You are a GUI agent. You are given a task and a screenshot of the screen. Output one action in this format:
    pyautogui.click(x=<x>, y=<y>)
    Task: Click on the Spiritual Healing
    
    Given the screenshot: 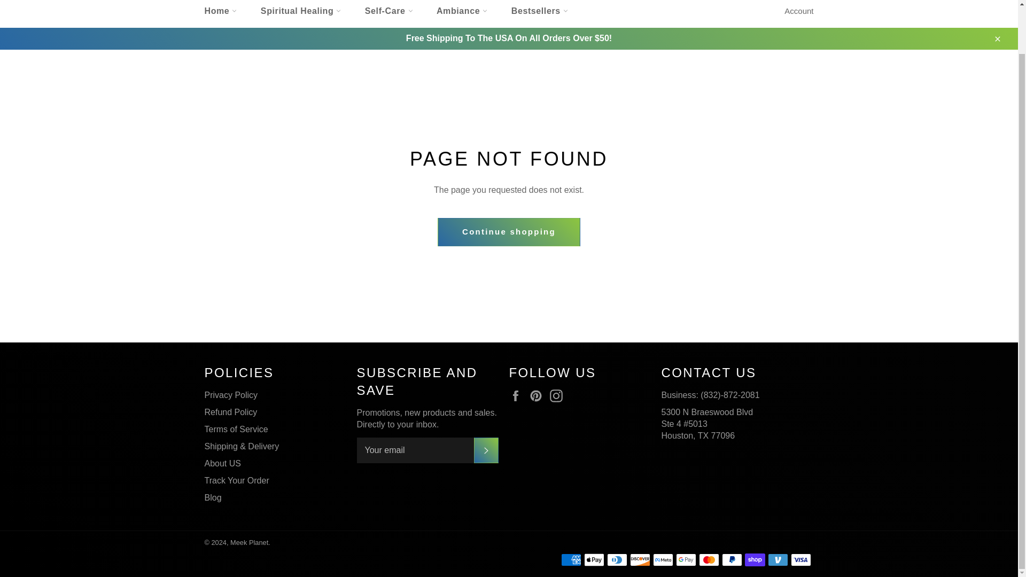 What is the action you would take?
    pyautogui.click(x=301, y=14)
    